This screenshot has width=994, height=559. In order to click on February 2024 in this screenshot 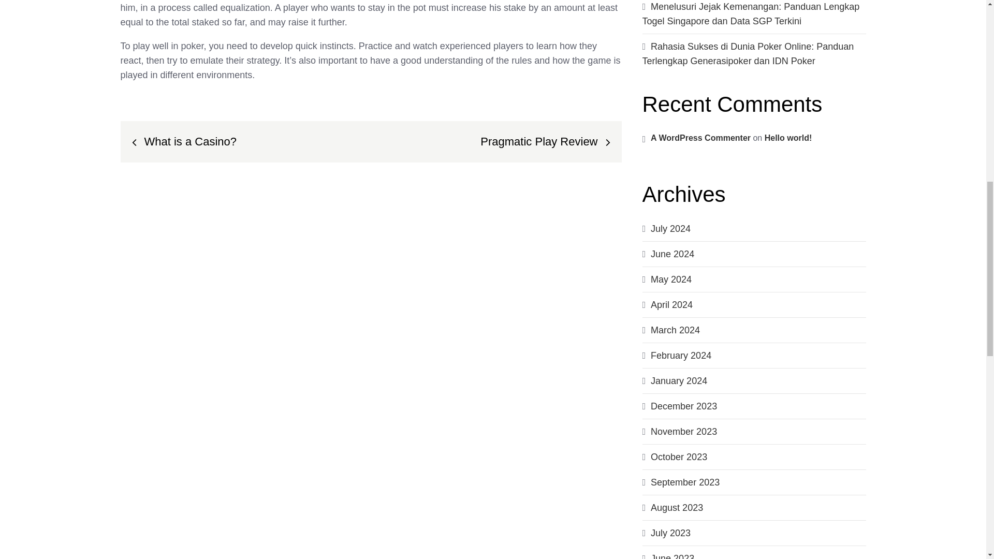, I will do `click(681, 355)`.